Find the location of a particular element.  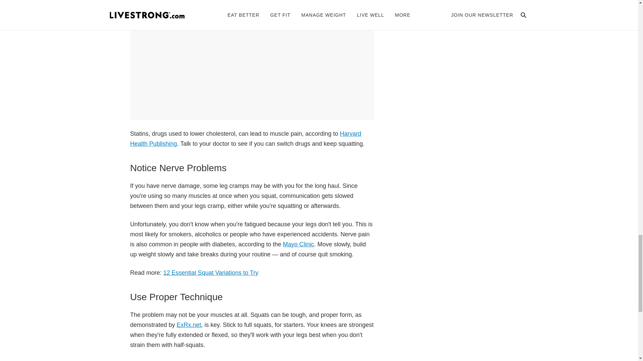

Mayo Clinic is located at coordinates (298, 244).